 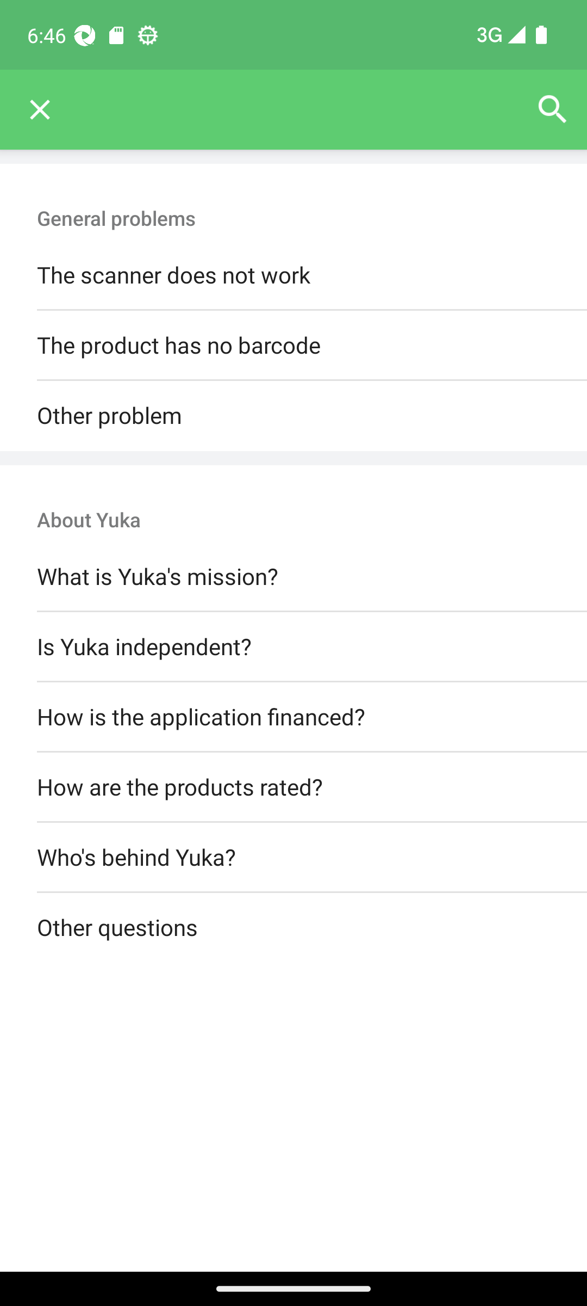 What do you see at coordinates (293, 928) in the screenshot?
I see `Other questions` at bounding box center [293, 928].